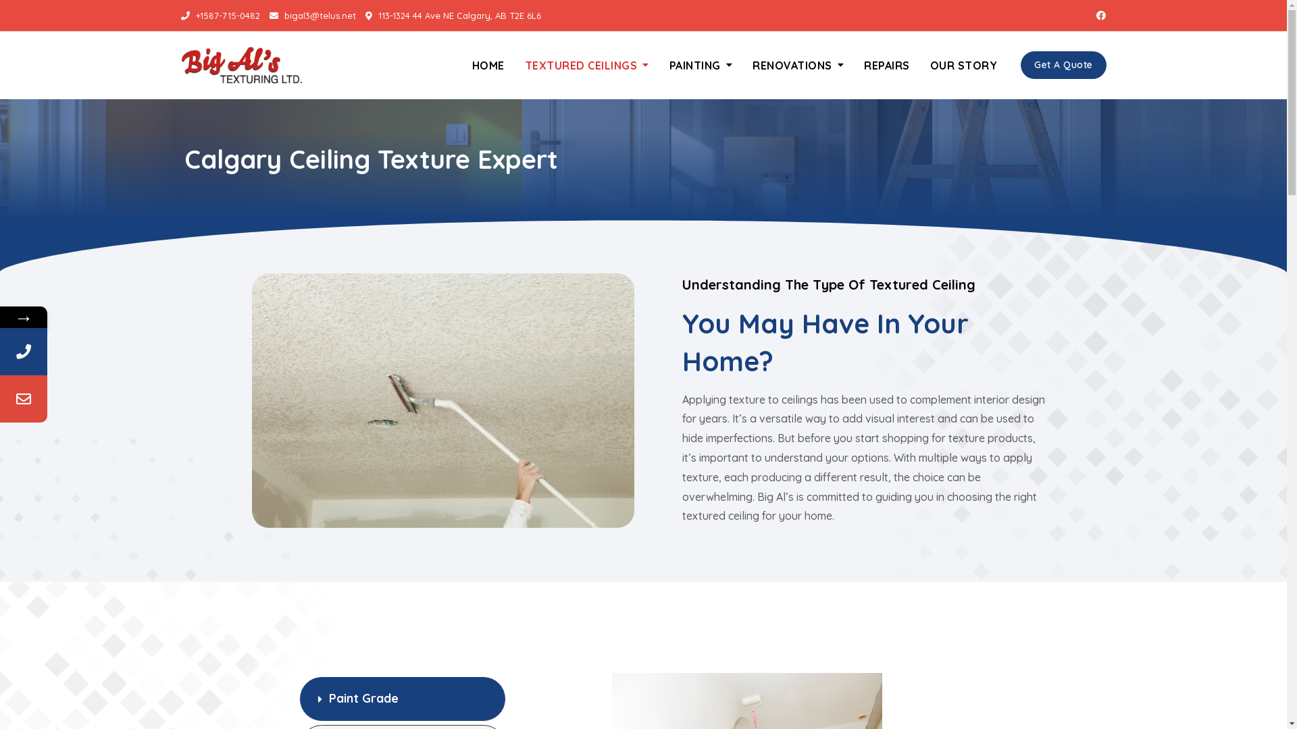 The image size is (1297, 729). What do you see at coordinates (887, 65) in the screenshot?
I see `REPAIRS` at bounding box center [887, 65].